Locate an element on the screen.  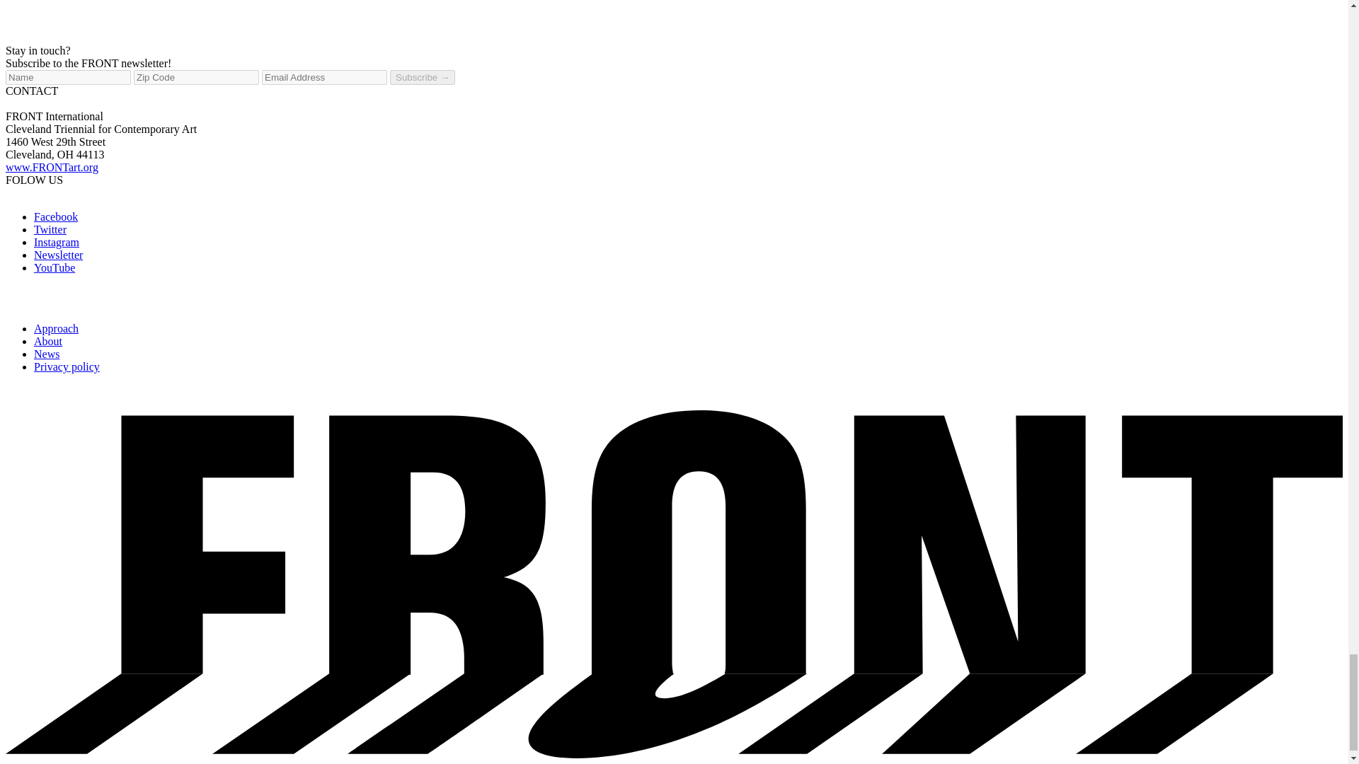
www.FRONTart.org is located at coordinates (51, 167).